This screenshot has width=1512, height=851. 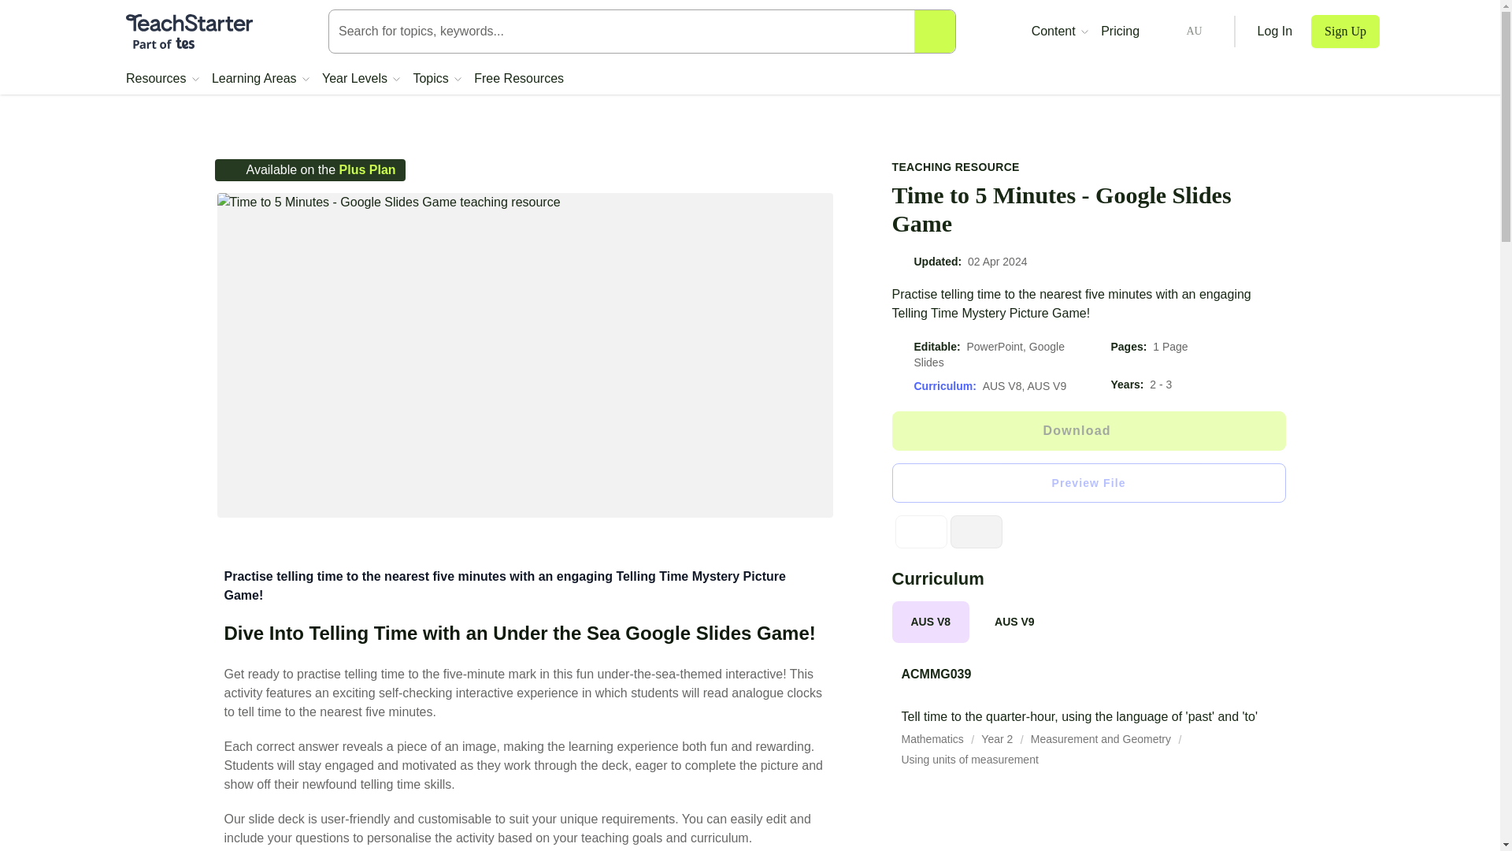 What do you see at coordinates (1345, 32) in the screenshot?
I see `Sign Up` at bounding box center [1345, 32].